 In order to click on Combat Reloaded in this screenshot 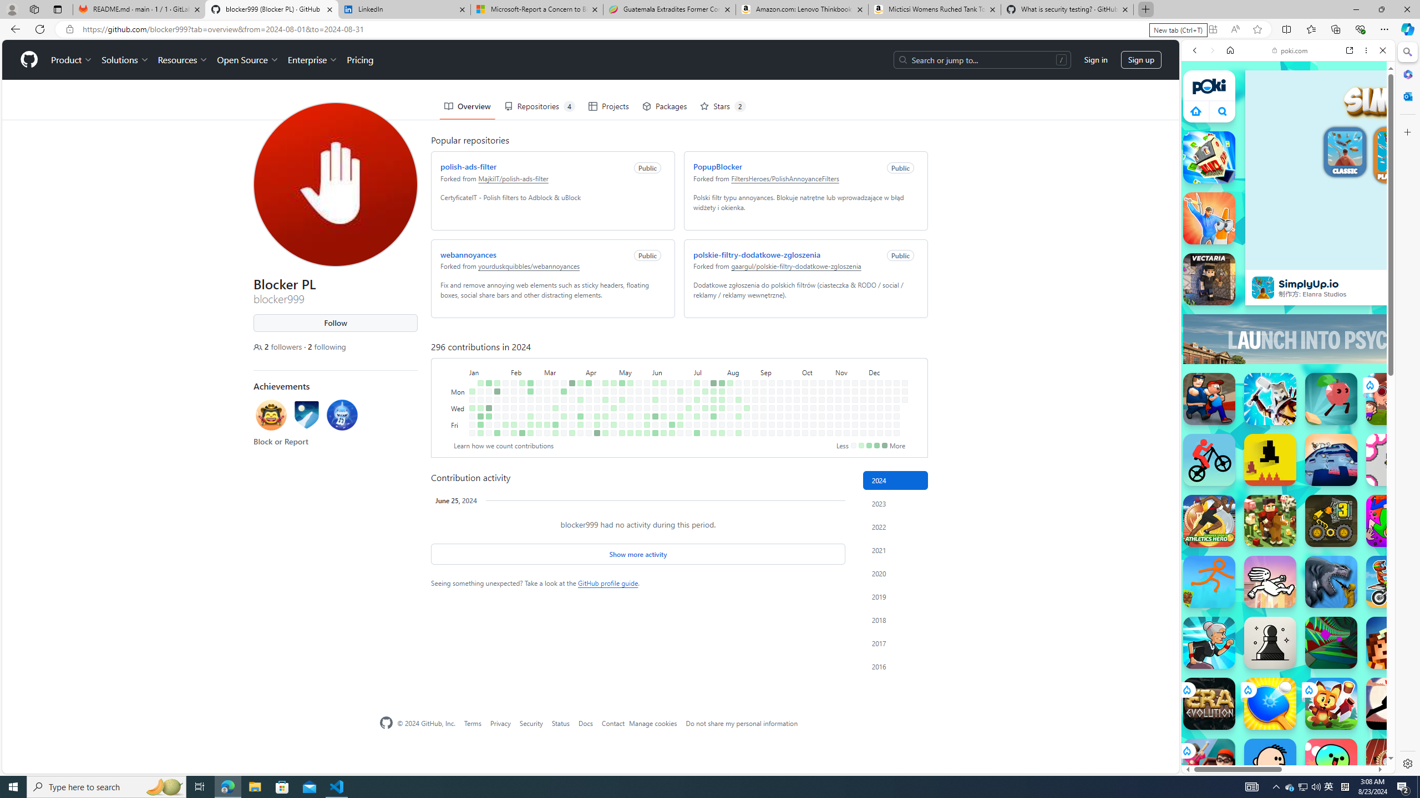, I will do `click(1316, 565)`.